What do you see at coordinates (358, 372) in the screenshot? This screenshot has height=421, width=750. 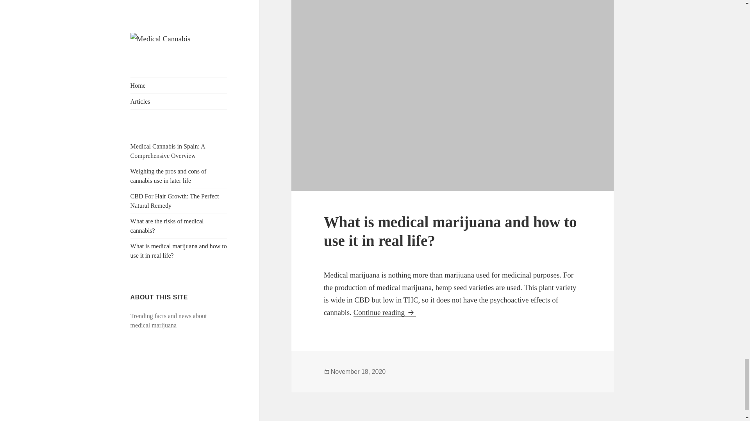 I see `November 18, 2020` at bounding box center [358, 372].